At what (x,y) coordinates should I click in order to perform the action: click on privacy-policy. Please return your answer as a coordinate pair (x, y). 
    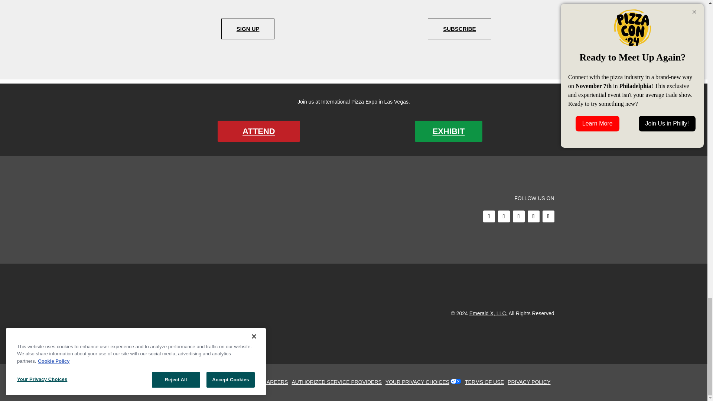
    Looking at the image, I should click on (531, 382).